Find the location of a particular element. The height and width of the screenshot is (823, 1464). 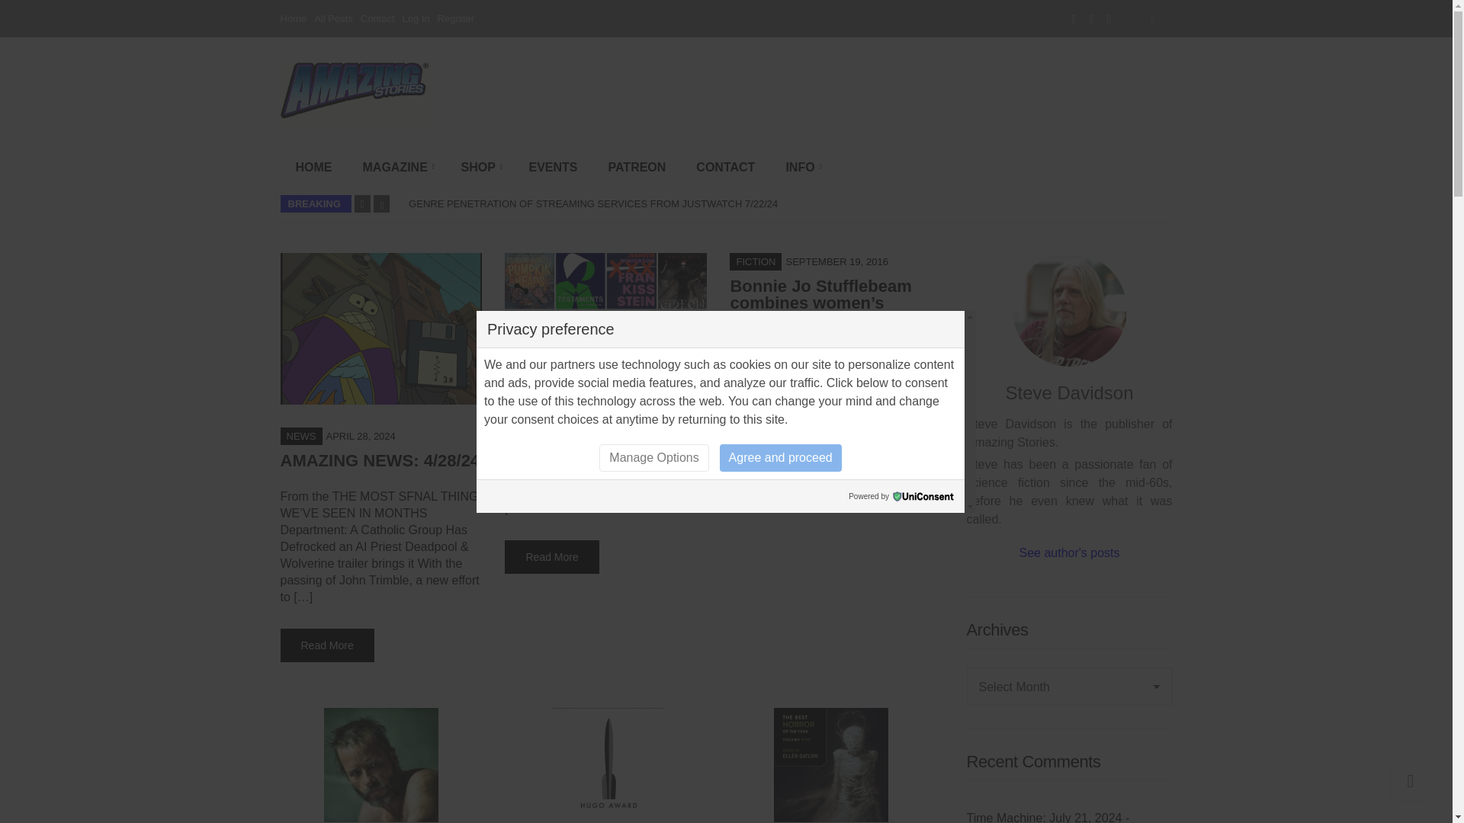

All Posts is located at coordinates (333, 18).